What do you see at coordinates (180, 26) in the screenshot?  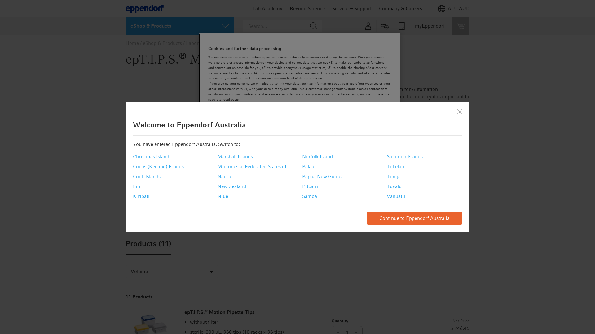 I see `eShop & Products` at bounding box center [180, 26].